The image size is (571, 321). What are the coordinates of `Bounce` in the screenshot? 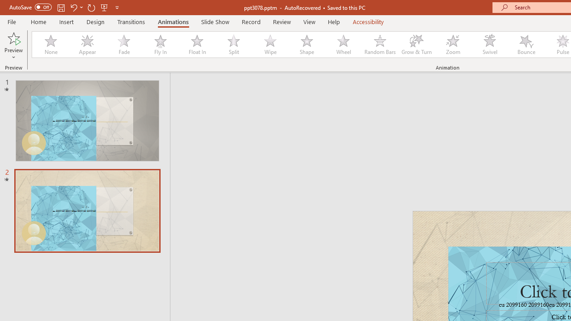 It's located at (526, 45).